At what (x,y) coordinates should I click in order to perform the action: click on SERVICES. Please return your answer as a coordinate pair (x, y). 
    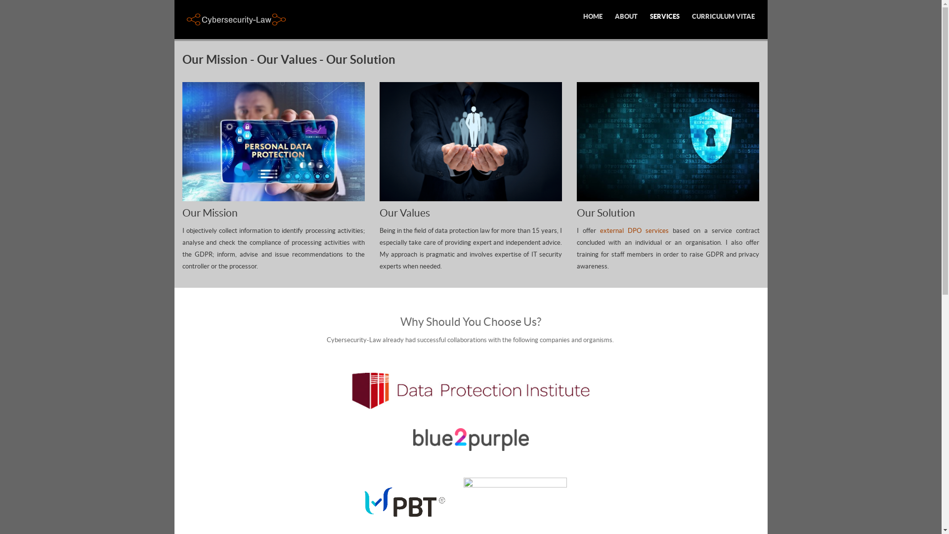
    Looking at the image, I should click on (664, 17).